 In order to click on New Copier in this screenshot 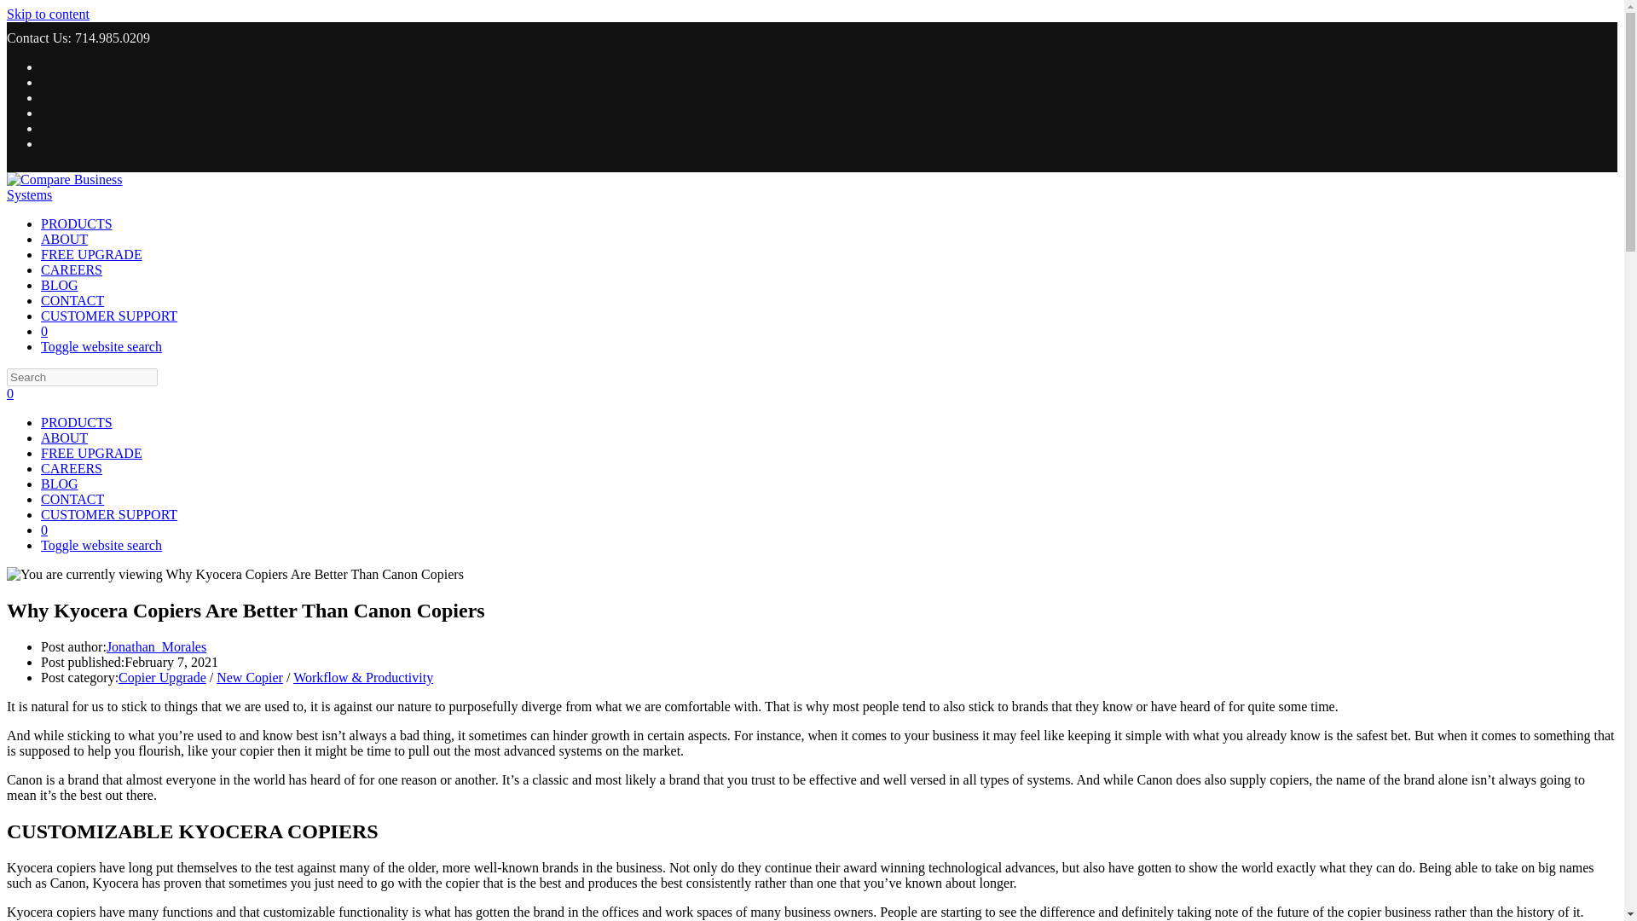, I will do `click(249, 677)`.